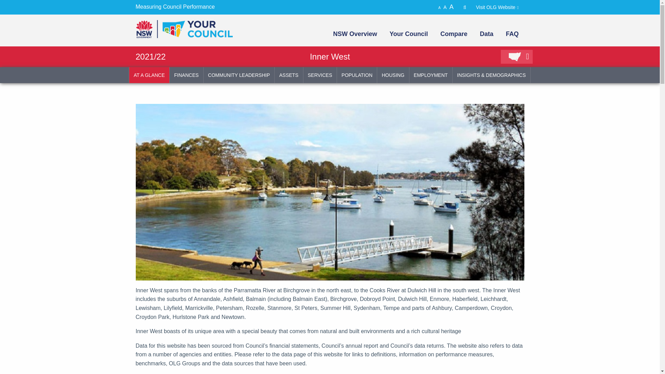 This screenshot has width=665, height=374. What do you see at coordinates (239, 75) in the screenshot?
I see `COMMUNITY LEADERSHIP` at bounding box center [239, 75].